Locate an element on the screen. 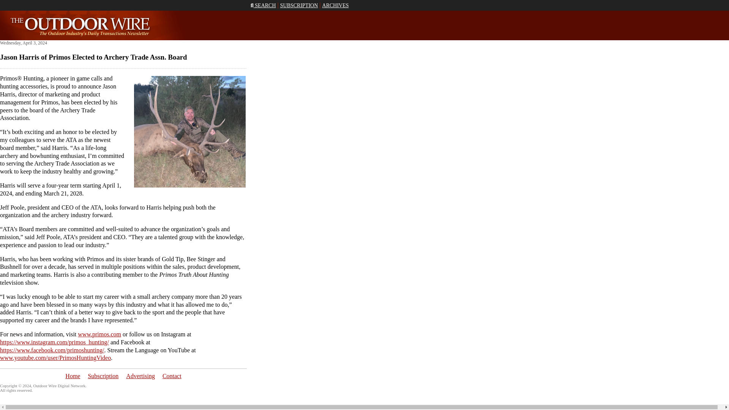  ARCHIVES is located at coordinates (336, 5).